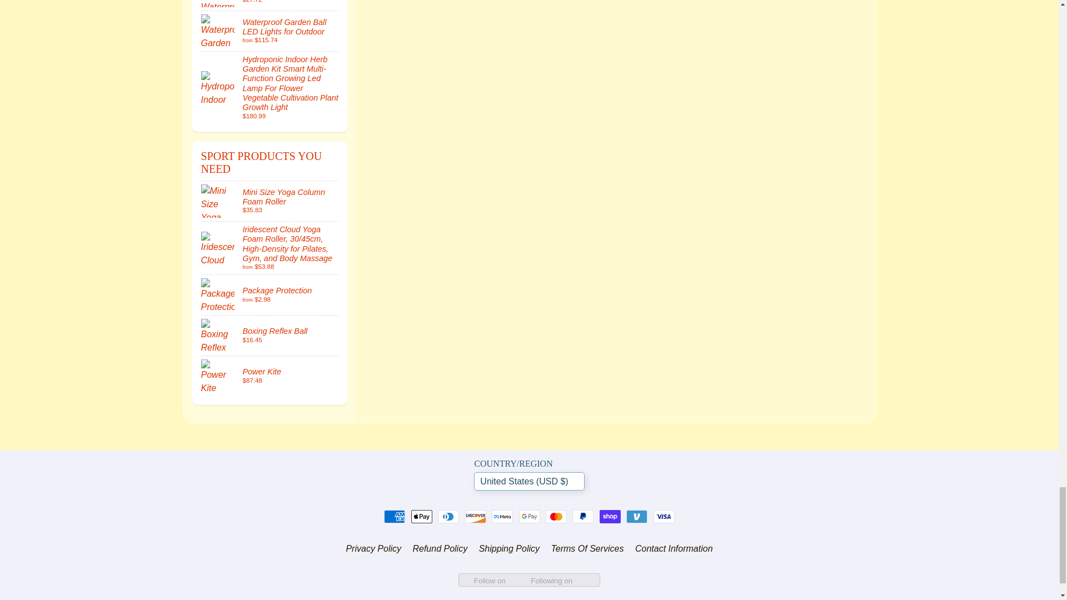 Image resolution: width=1067 pixels, height=600 pixels. What do you see at coordinates (556, 517) in the screenshot?
I see `Mastercard` at bounding box center [556, 517].